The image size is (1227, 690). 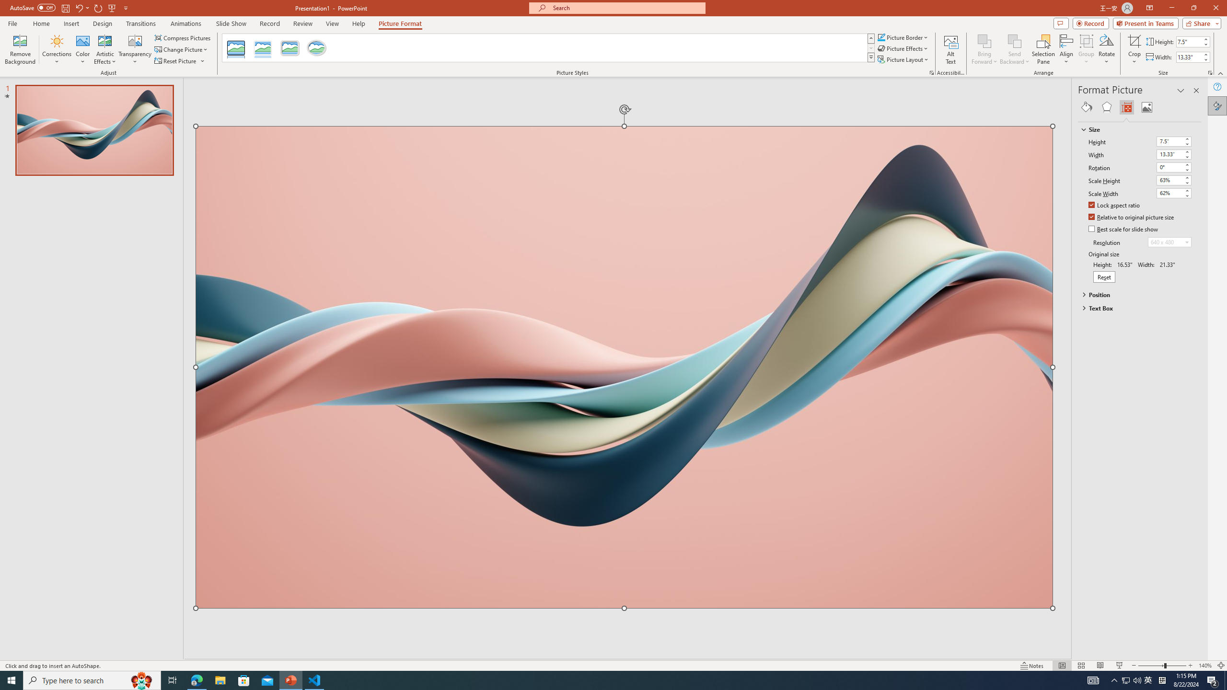 What do you see at coordinates (931, 73) in the screenshot?
I see `Picture...` at bounding box center [931, 73].